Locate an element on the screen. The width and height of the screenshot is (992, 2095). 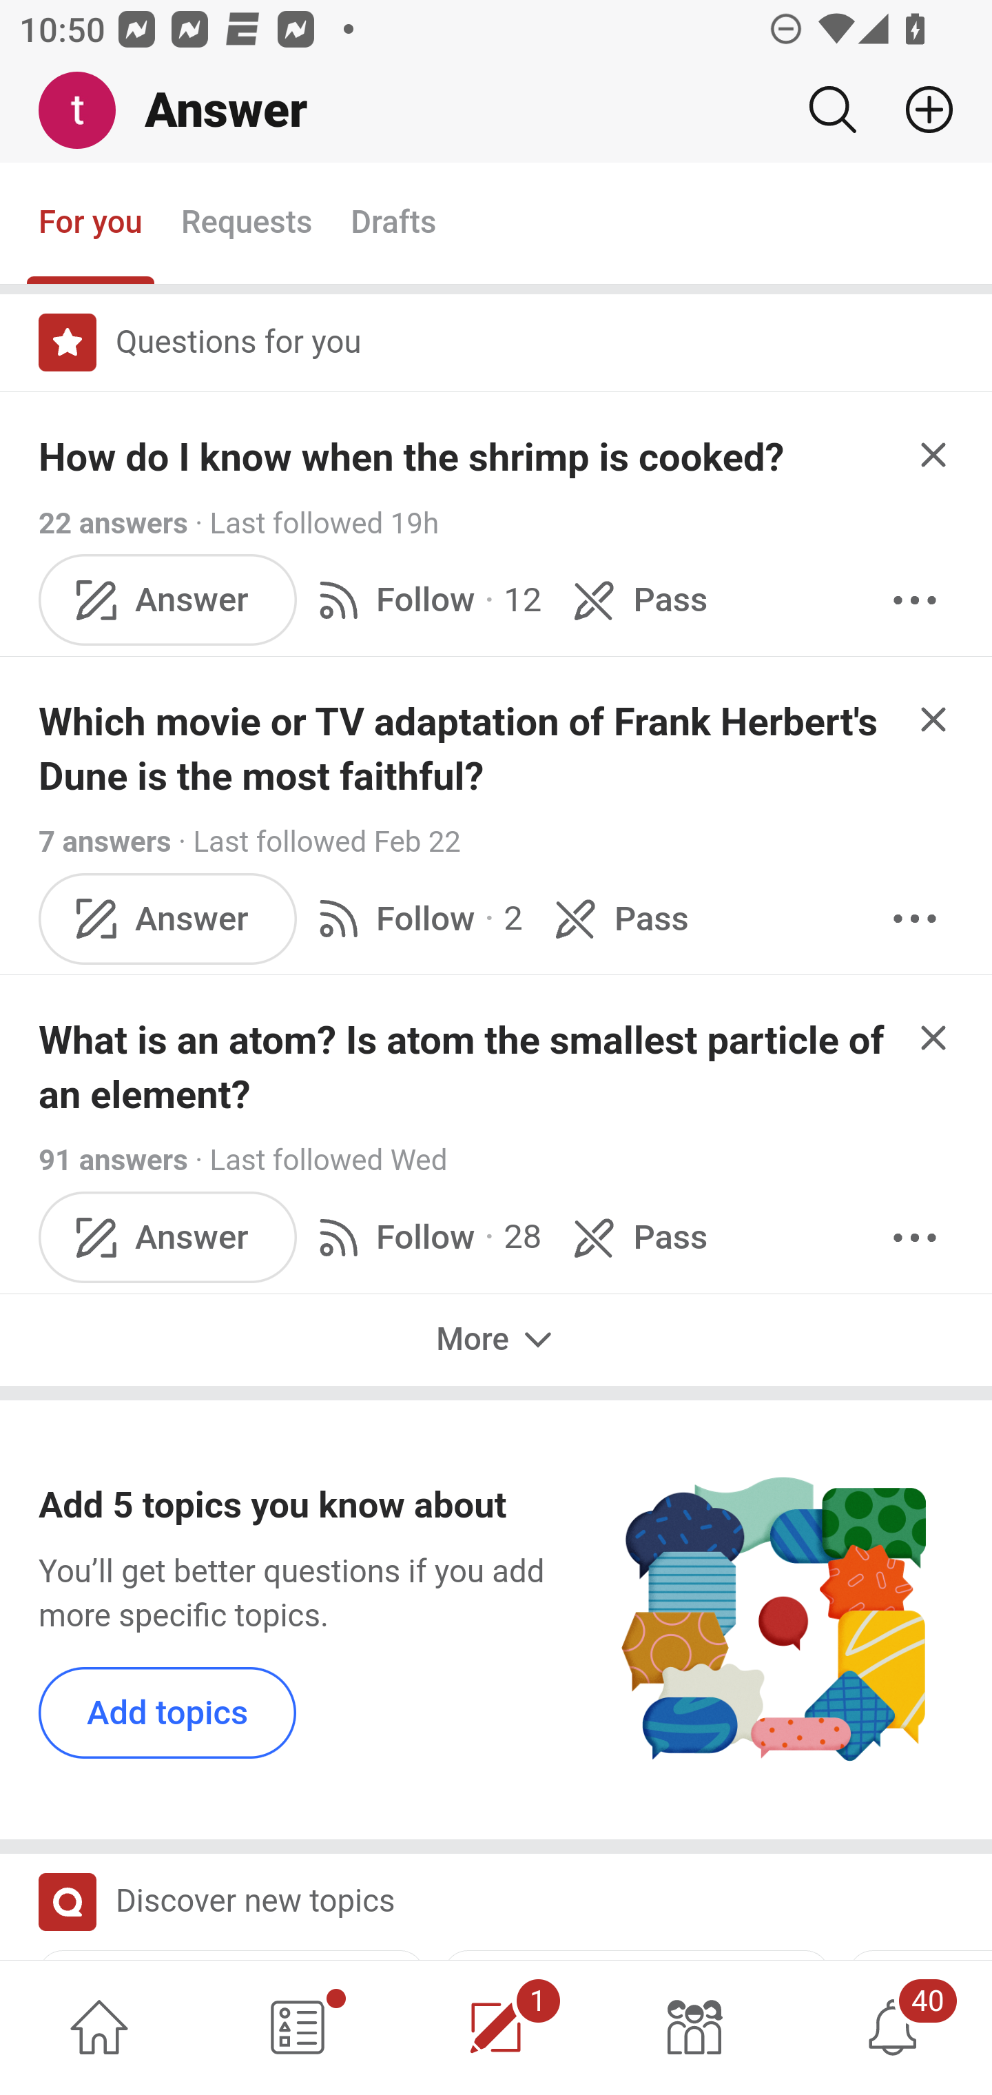
Pass is located at coordinates (617, 918).